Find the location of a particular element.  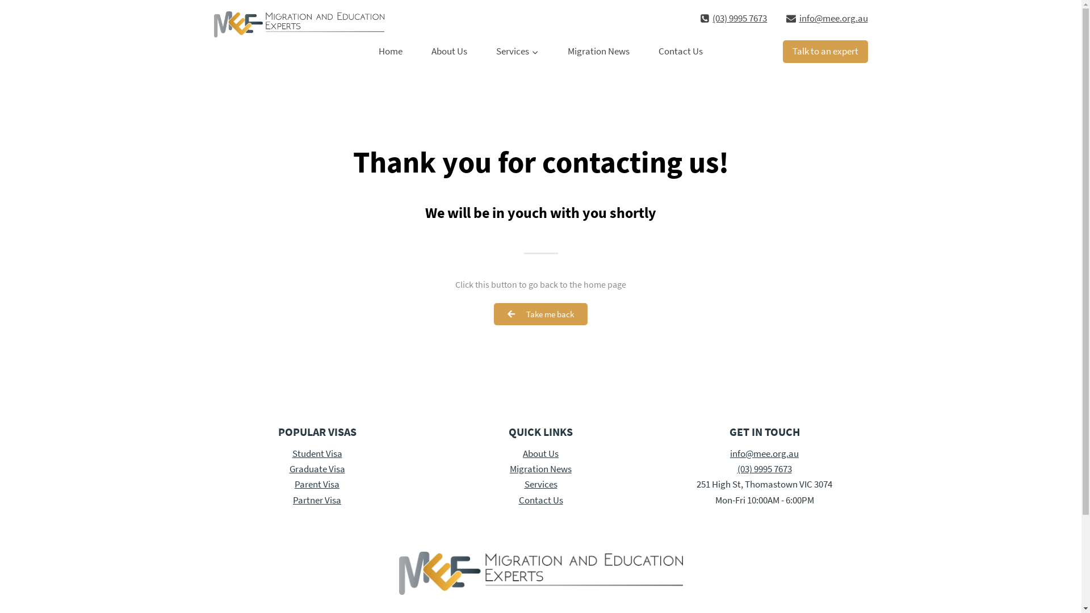

Migration News is located at coordinates (598, 52).